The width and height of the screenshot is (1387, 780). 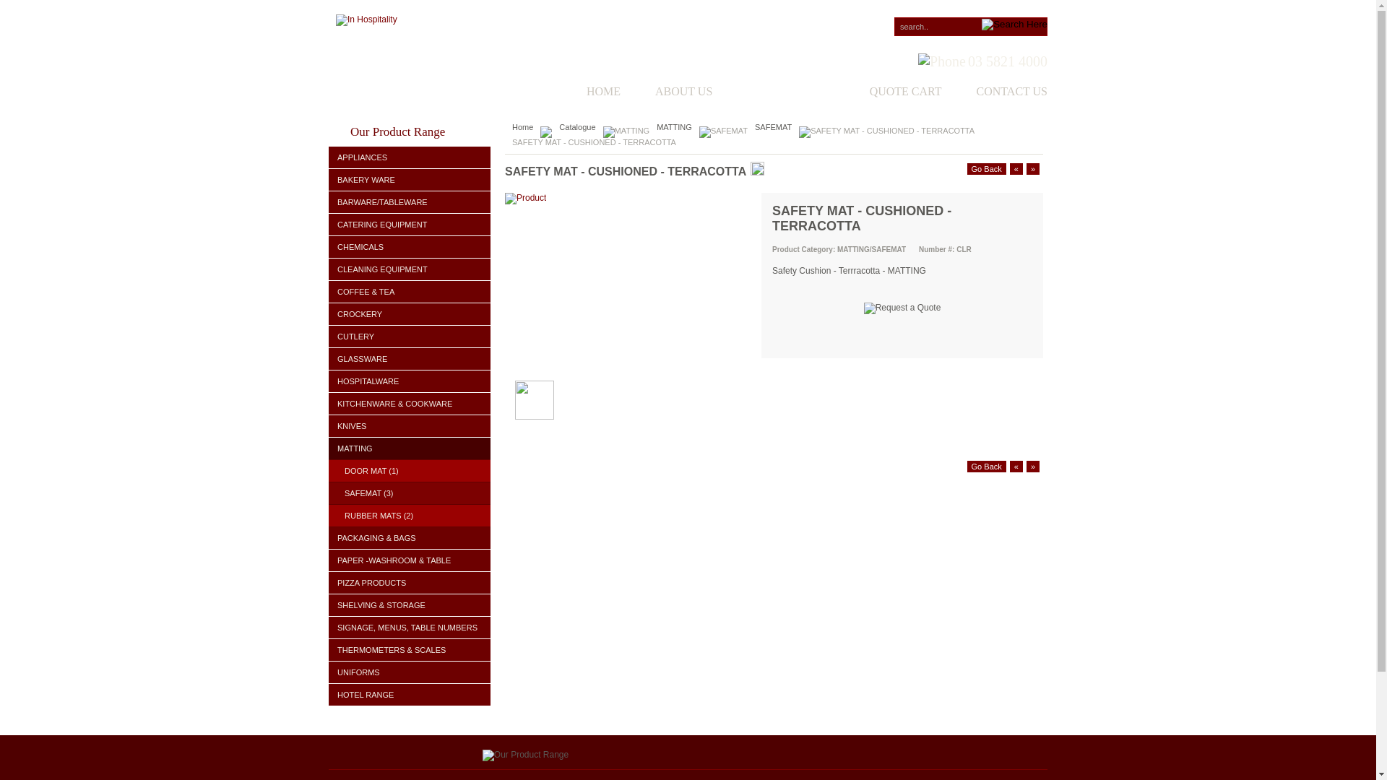 What do you see at coordinates (410, 650) in the screenshot?
I see `THERMOMETERS & SCALES` at bounding box center [410, 650].